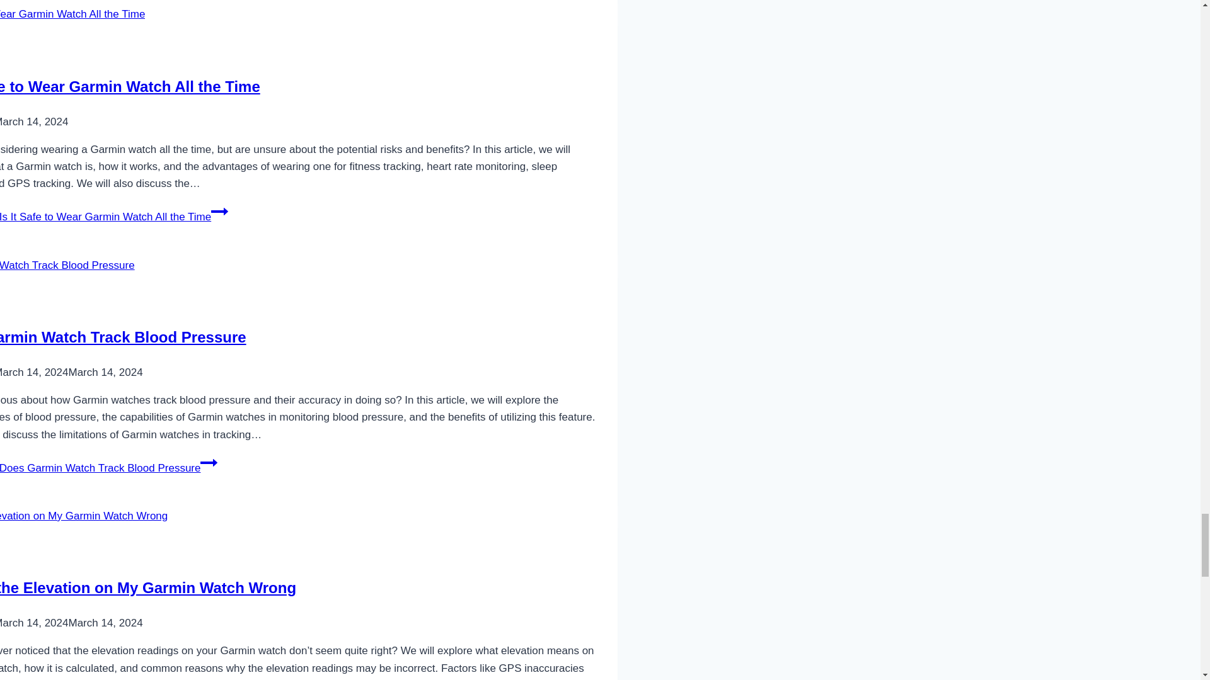 This screenshot has width=1210, height=680. I want to click on Is It Safe to Wear Garmin Watch All the Time, so click(130, 87).